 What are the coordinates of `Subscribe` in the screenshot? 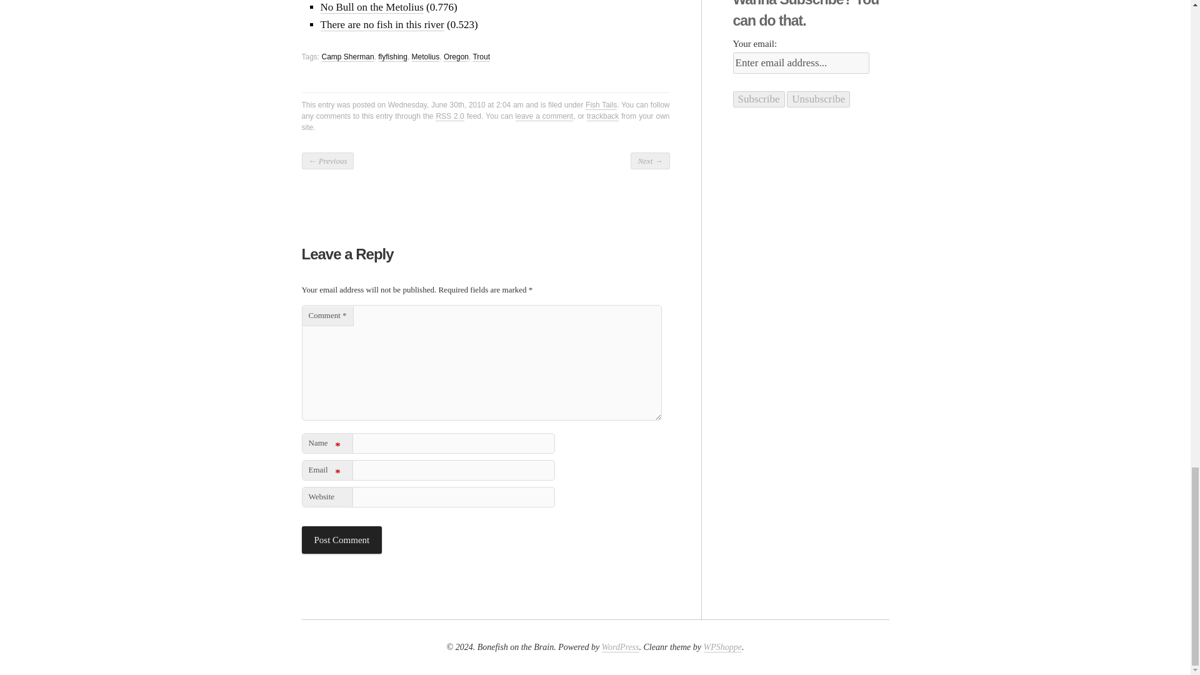 It's located at (758, 99).